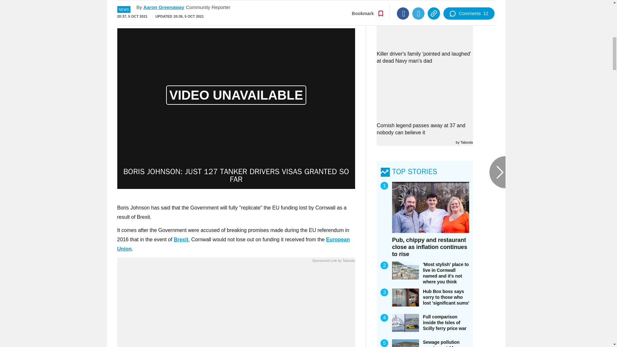 Image resolution: width=617 pixels, height=347 pixels. What do you see at coordinates (309, 8) in the screenshot?
I see `Go` at bounding box center [309, 8].